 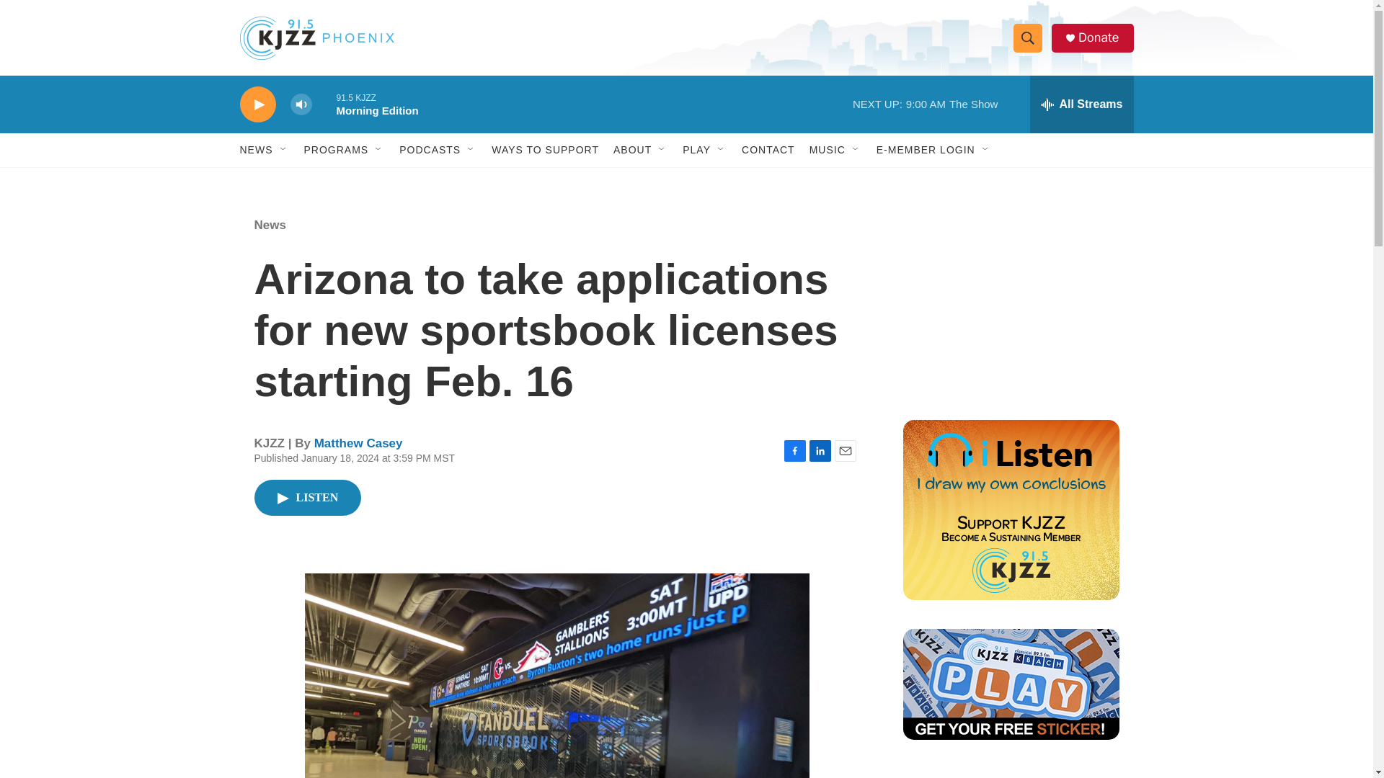 What do you see at coordinates (1010, 301) in the screenshot?
I see `3rd party ad content` at bounding box center [1010, 301].